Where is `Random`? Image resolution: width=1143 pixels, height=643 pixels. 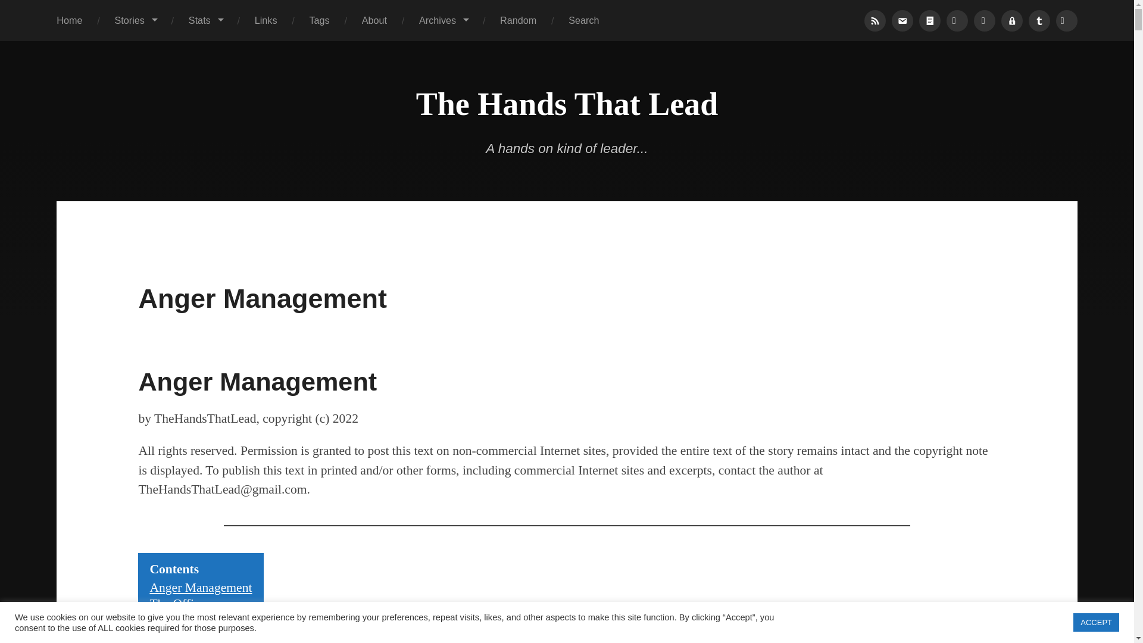 Random is located at coordinates (518, 20).